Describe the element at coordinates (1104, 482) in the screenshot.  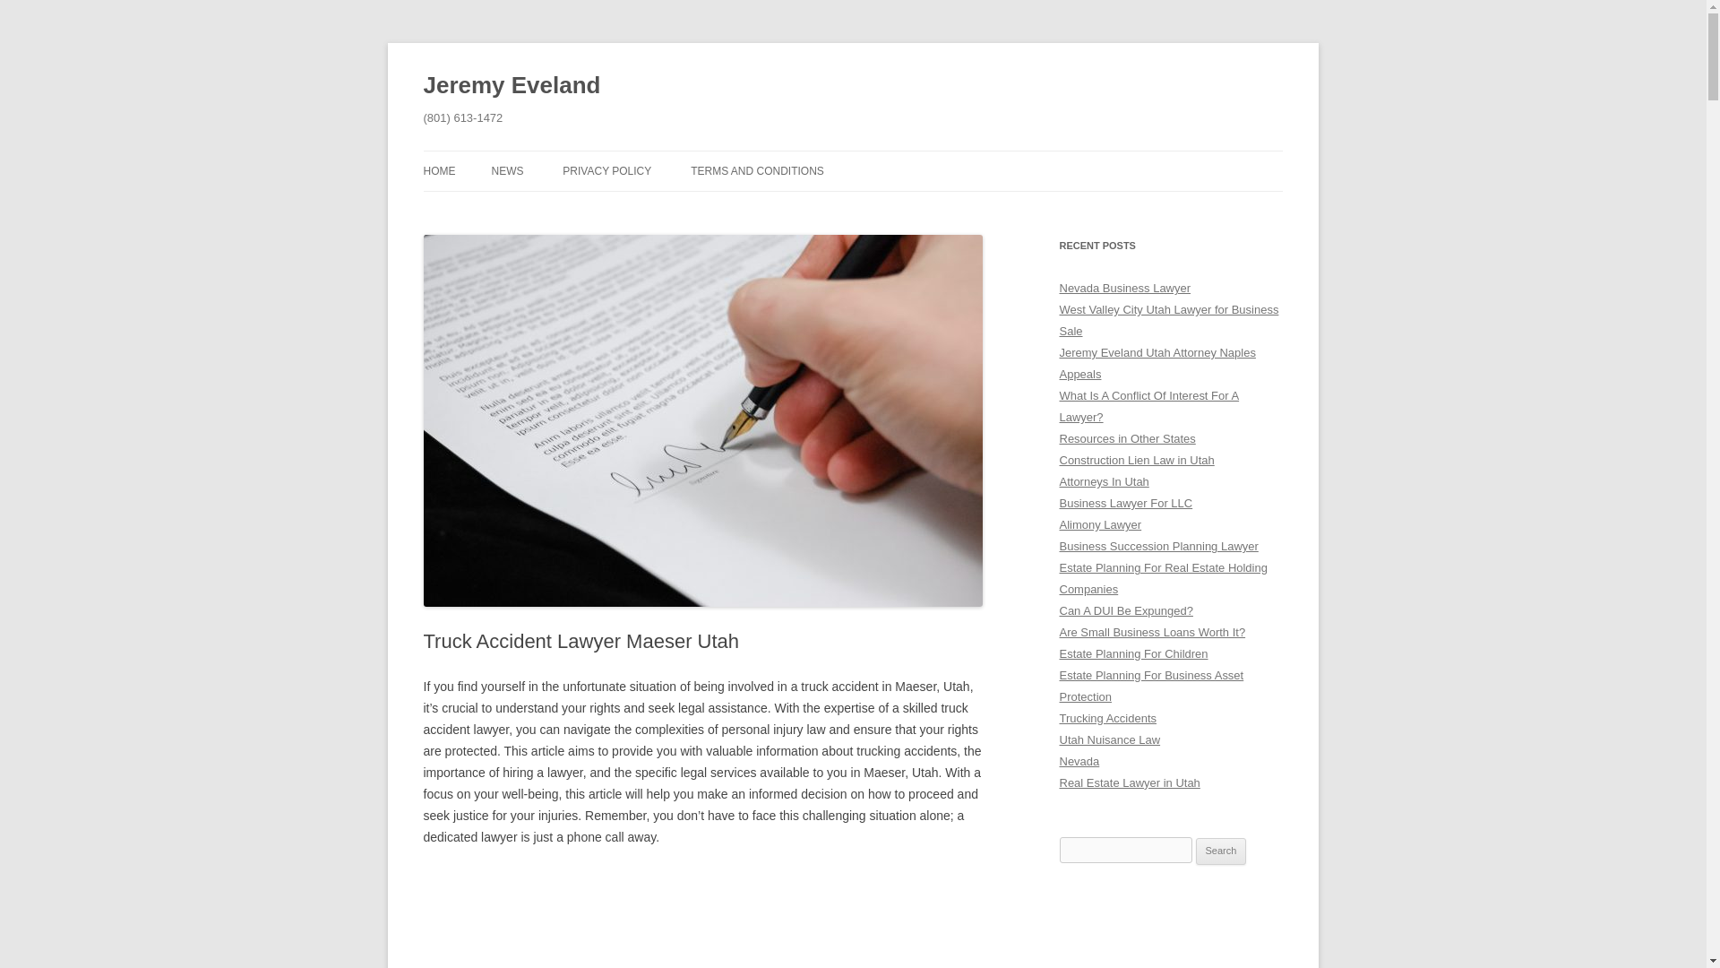
I see `Attorneys In Utah` at that location.